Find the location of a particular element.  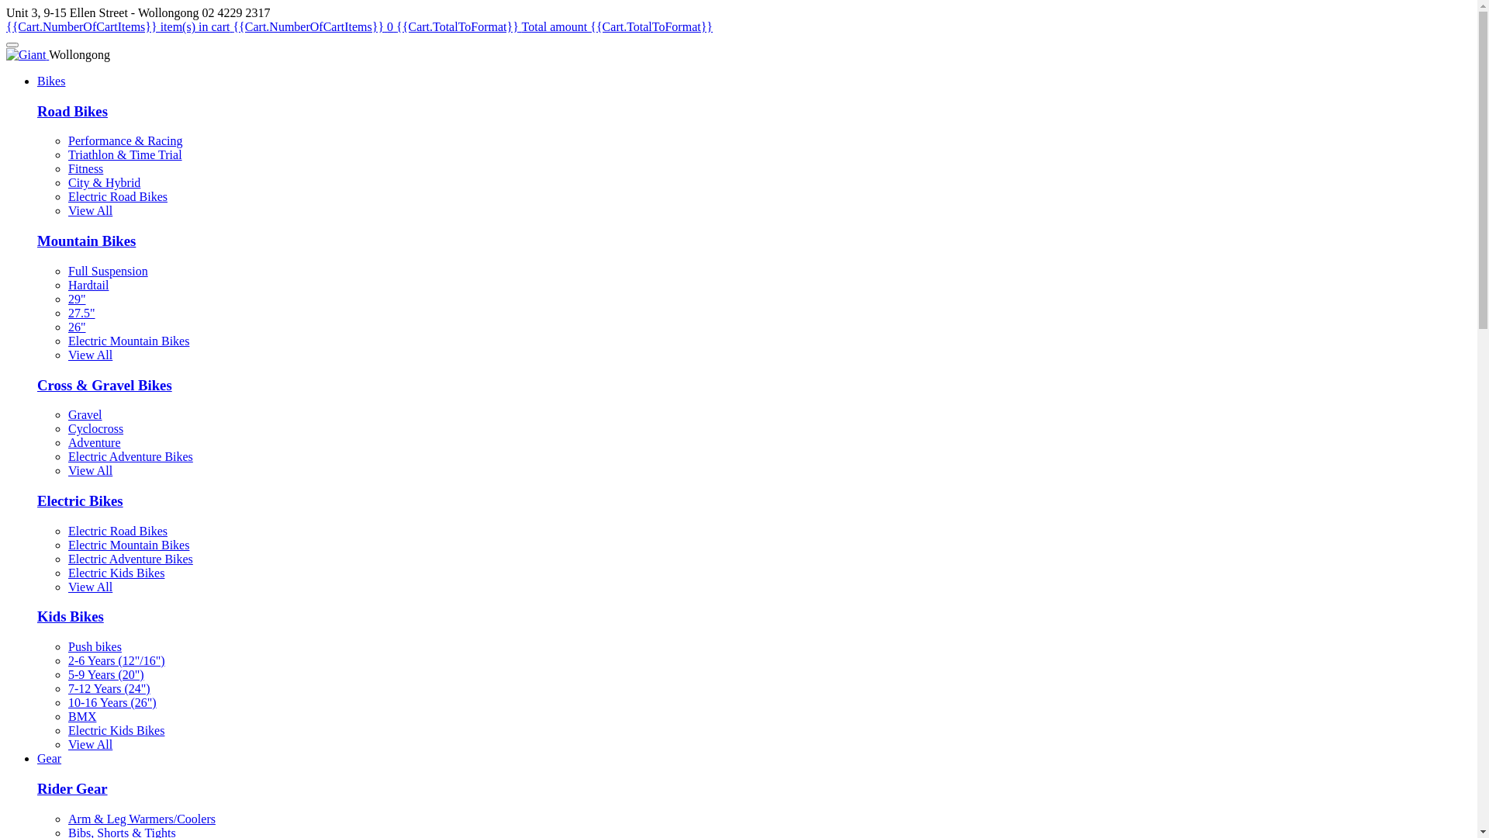

Cross & Gravel Bikes is located at coordinates (105, 385).